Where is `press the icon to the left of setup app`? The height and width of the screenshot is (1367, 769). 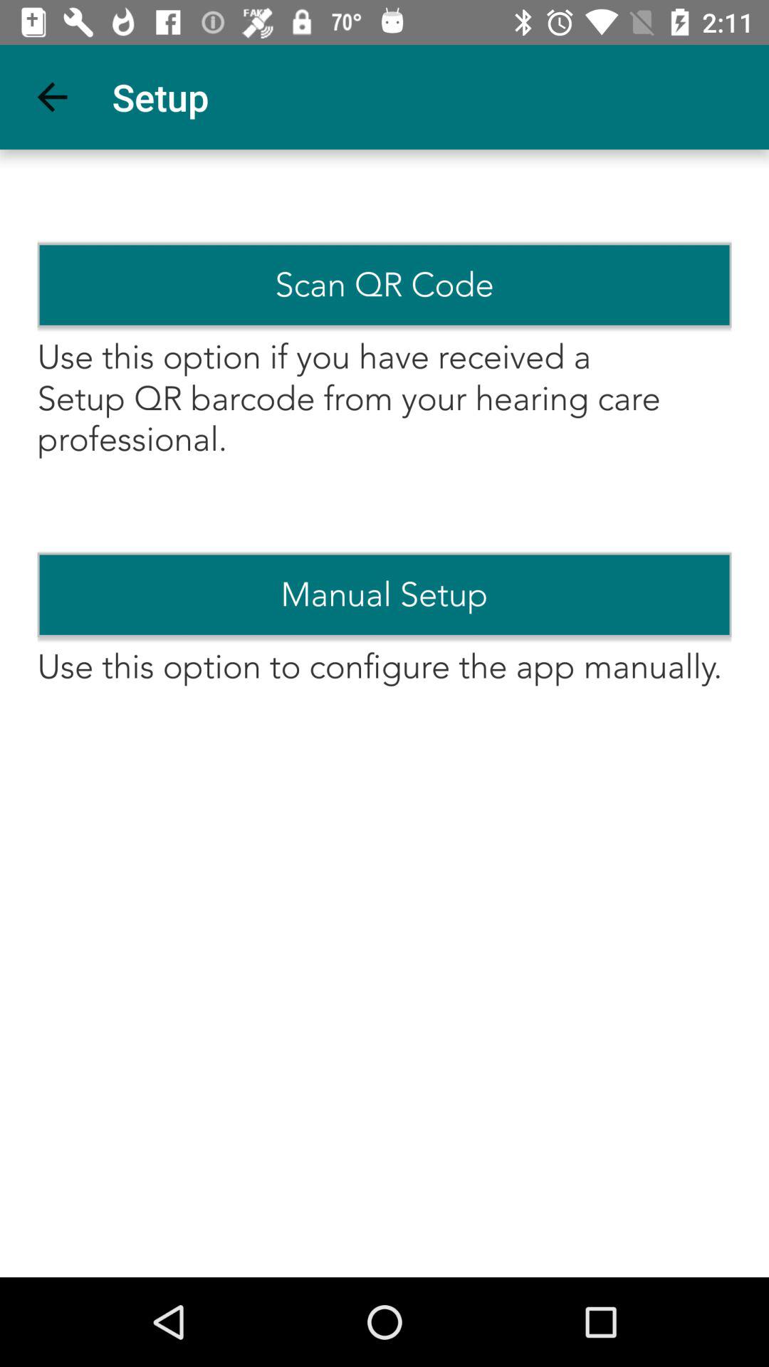
press the icon to the left of setup app is located at coordinates (52, 97).